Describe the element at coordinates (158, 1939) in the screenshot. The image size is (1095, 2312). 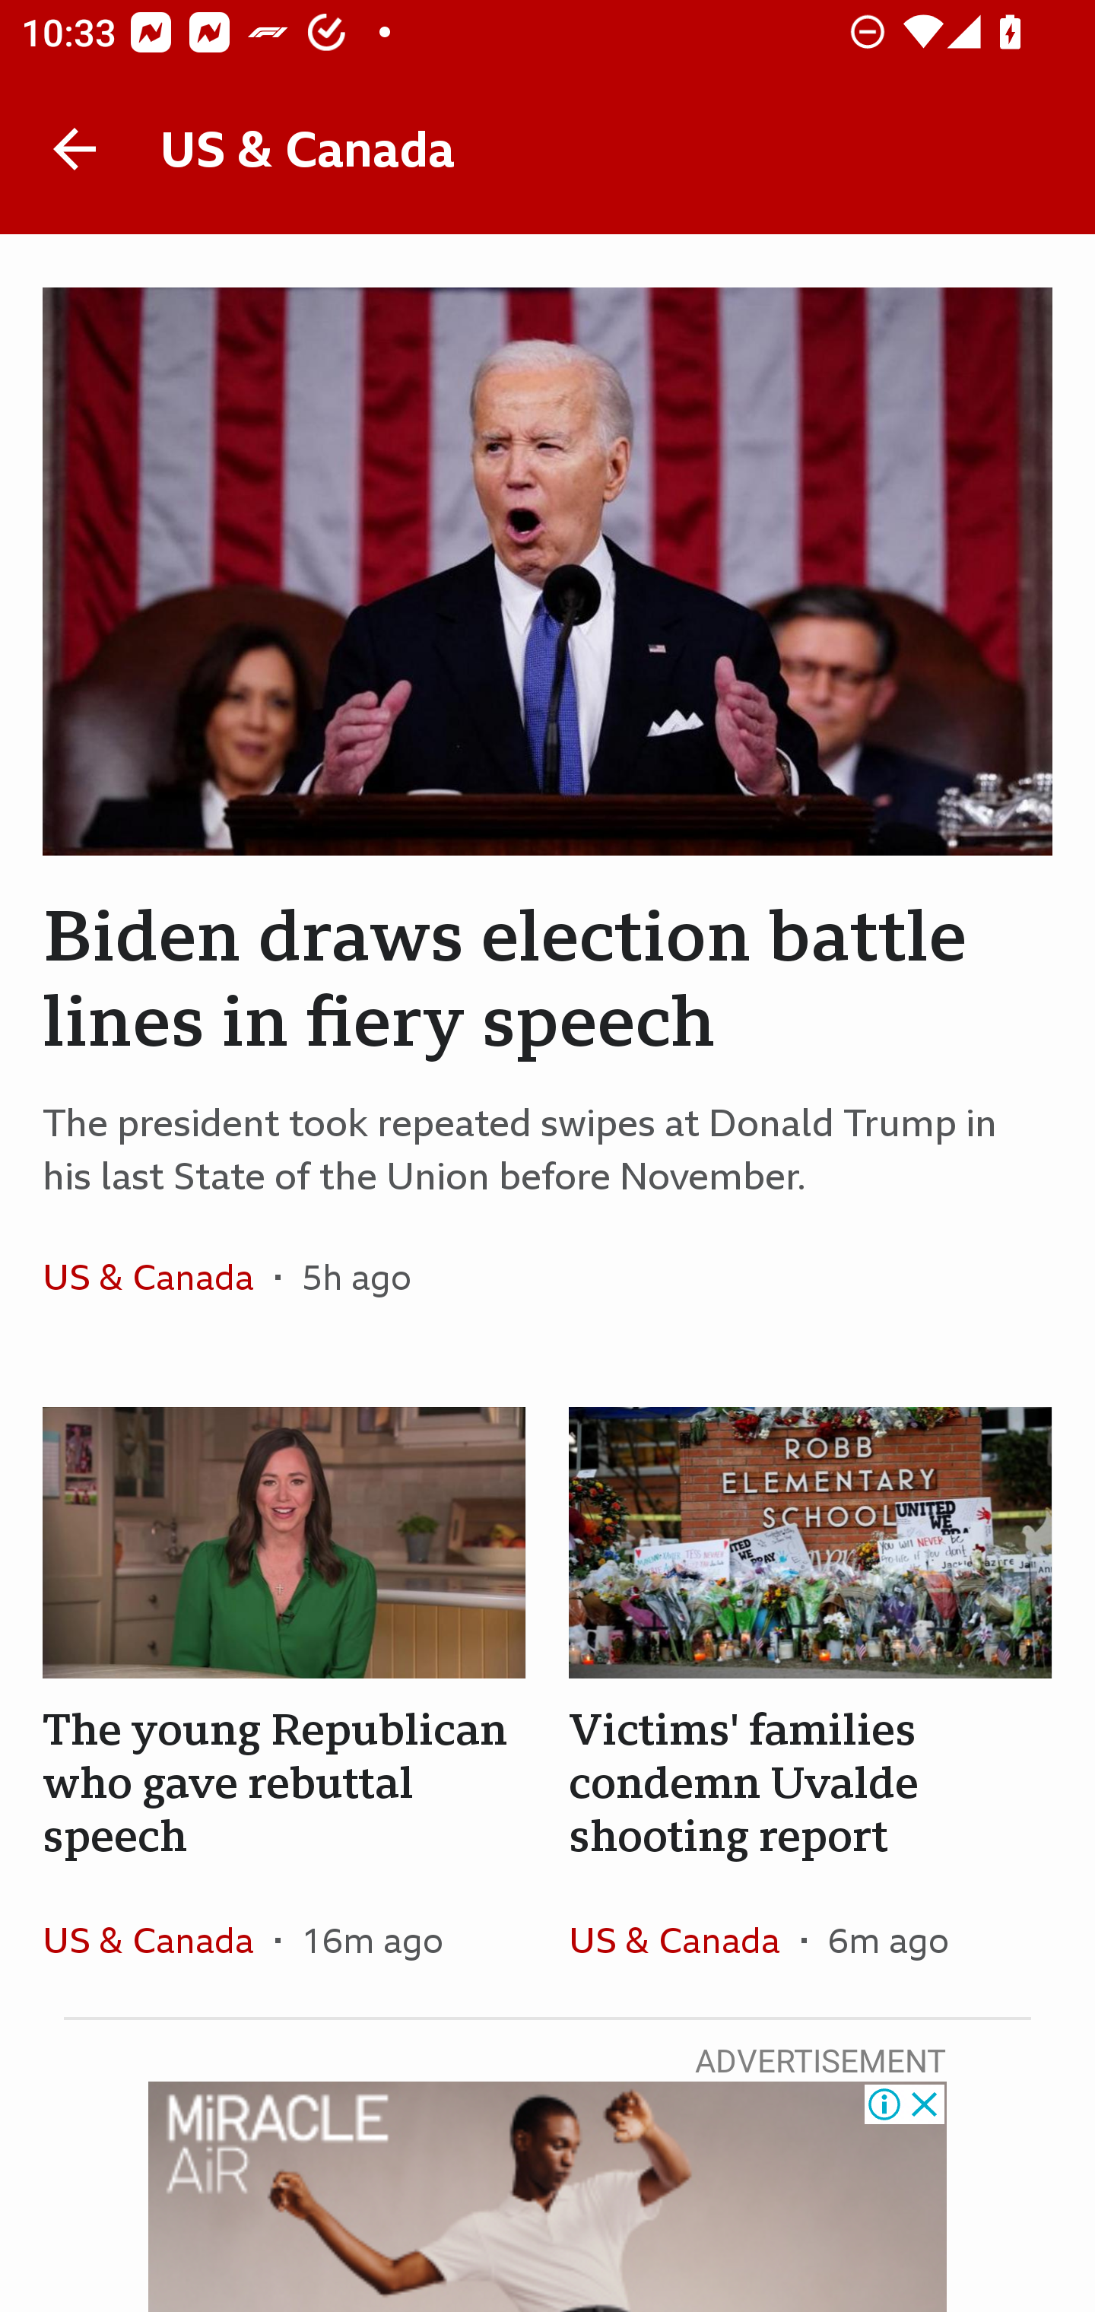
I see `US & Canada In the section US & Canada` at that location.